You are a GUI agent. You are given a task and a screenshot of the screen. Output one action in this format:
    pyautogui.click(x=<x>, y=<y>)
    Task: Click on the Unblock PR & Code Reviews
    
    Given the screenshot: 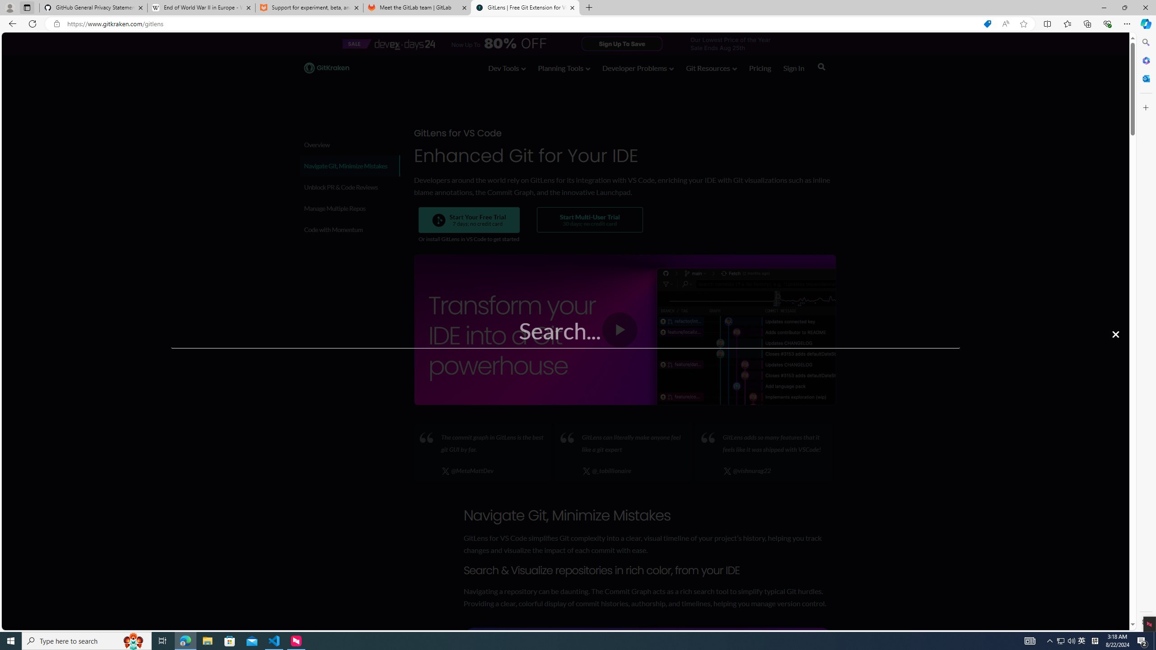 What is the action you would take?
    pyautogui.click(x=349, y=187)
    